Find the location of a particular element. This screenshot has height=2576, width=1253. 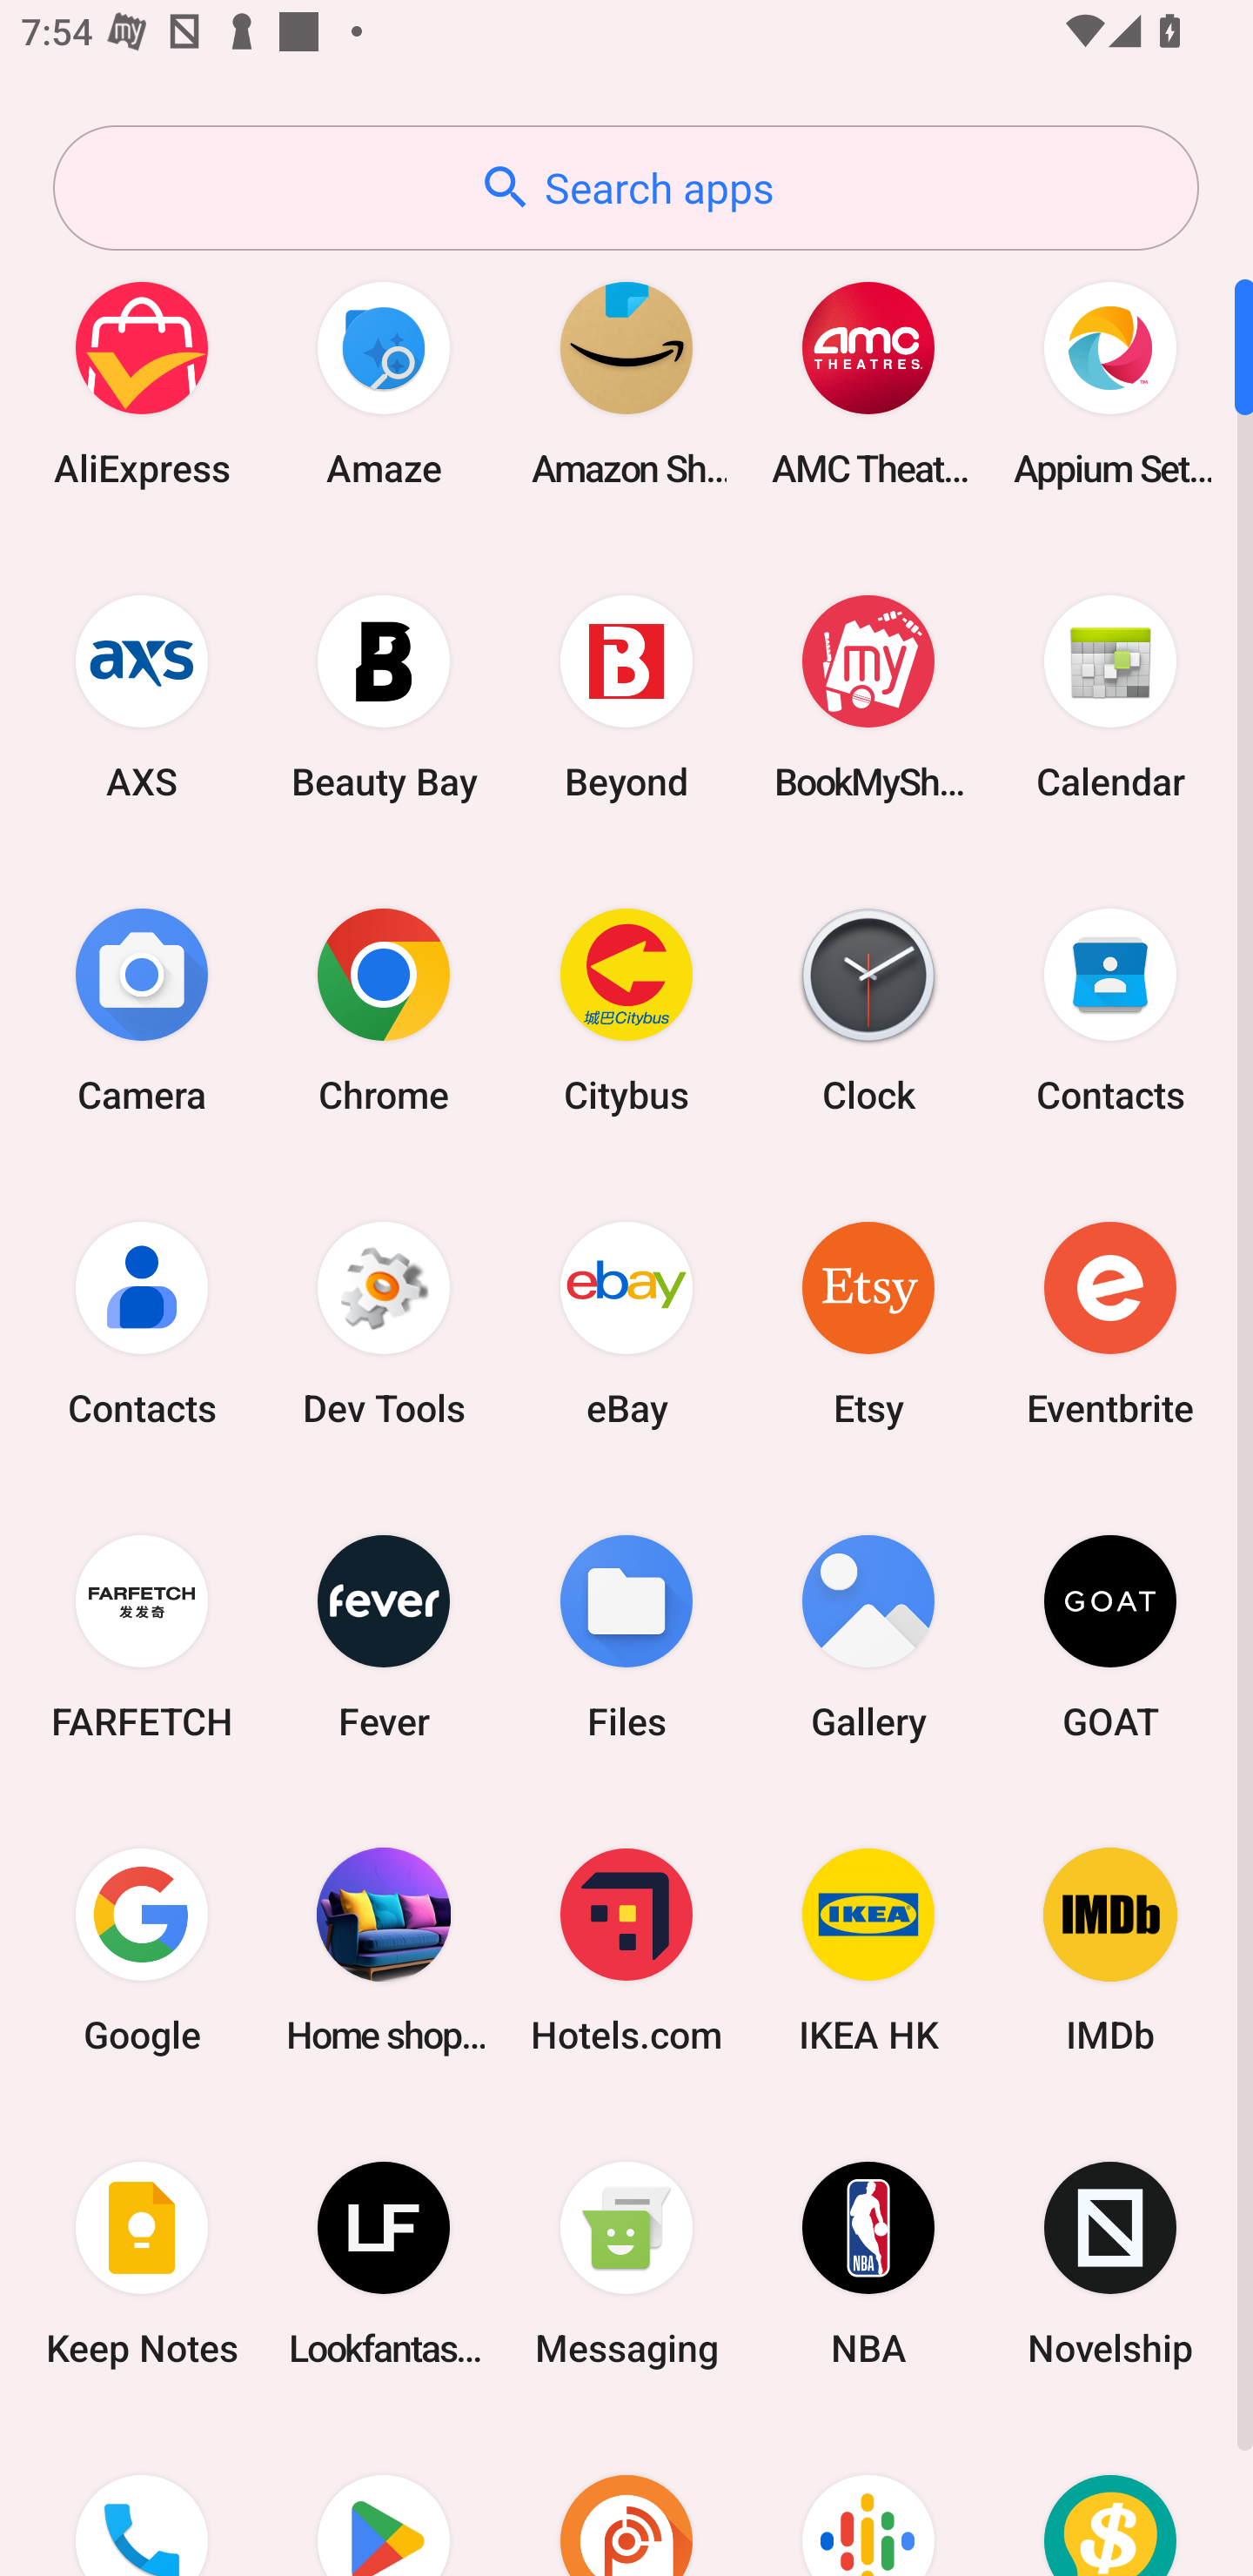

Phone is located at coordinates (142, 2499).